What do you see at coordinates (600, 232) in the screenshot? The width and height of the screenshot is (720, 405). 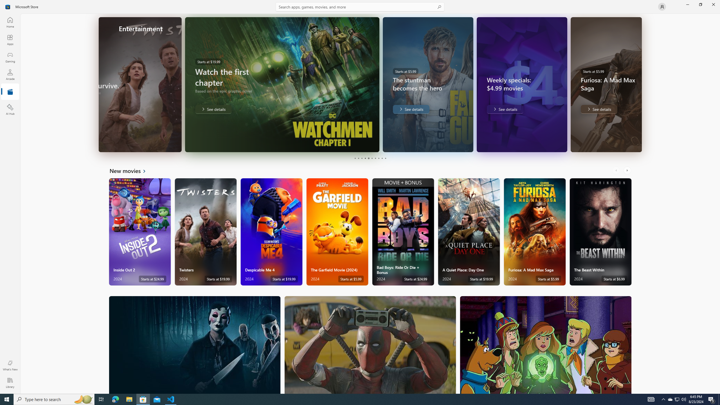 I see `The Beast Within. Starts at $6.99  ` at bounding box center [600, 232].